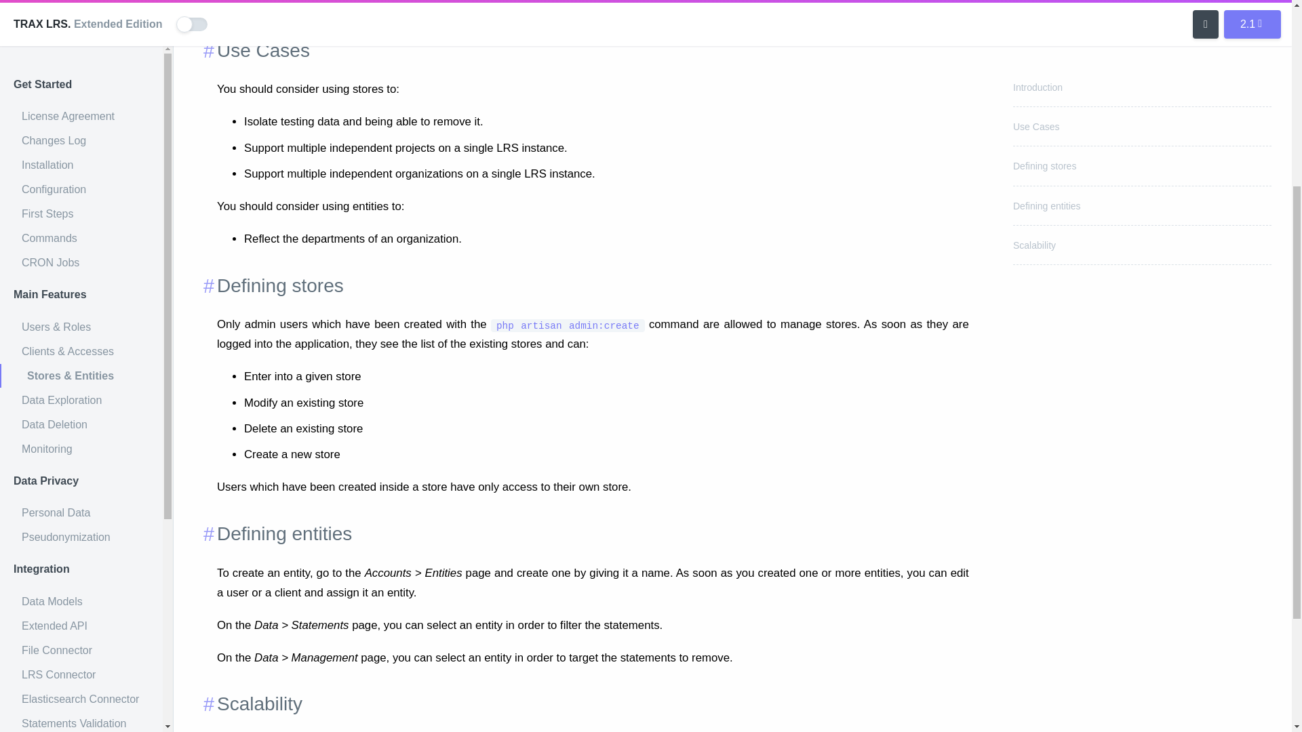  Describe the element at coordinates (81, 149) in the screenshot. I see `Monitoring` at that location.